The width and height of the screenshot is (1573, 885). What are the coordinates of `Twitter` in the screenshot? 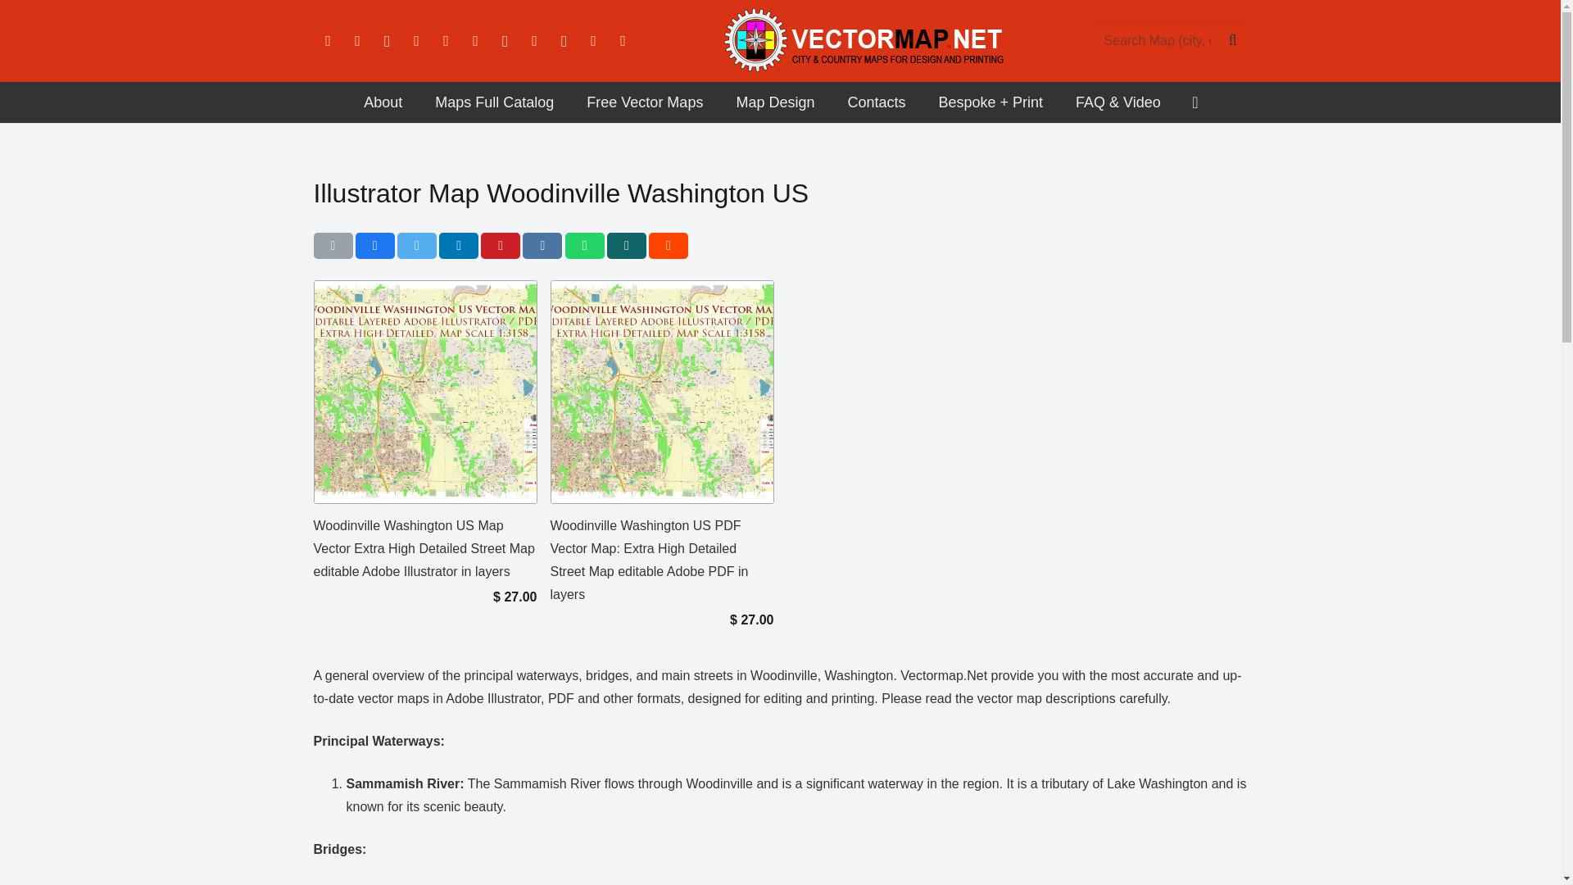 It's located at (357, 41).